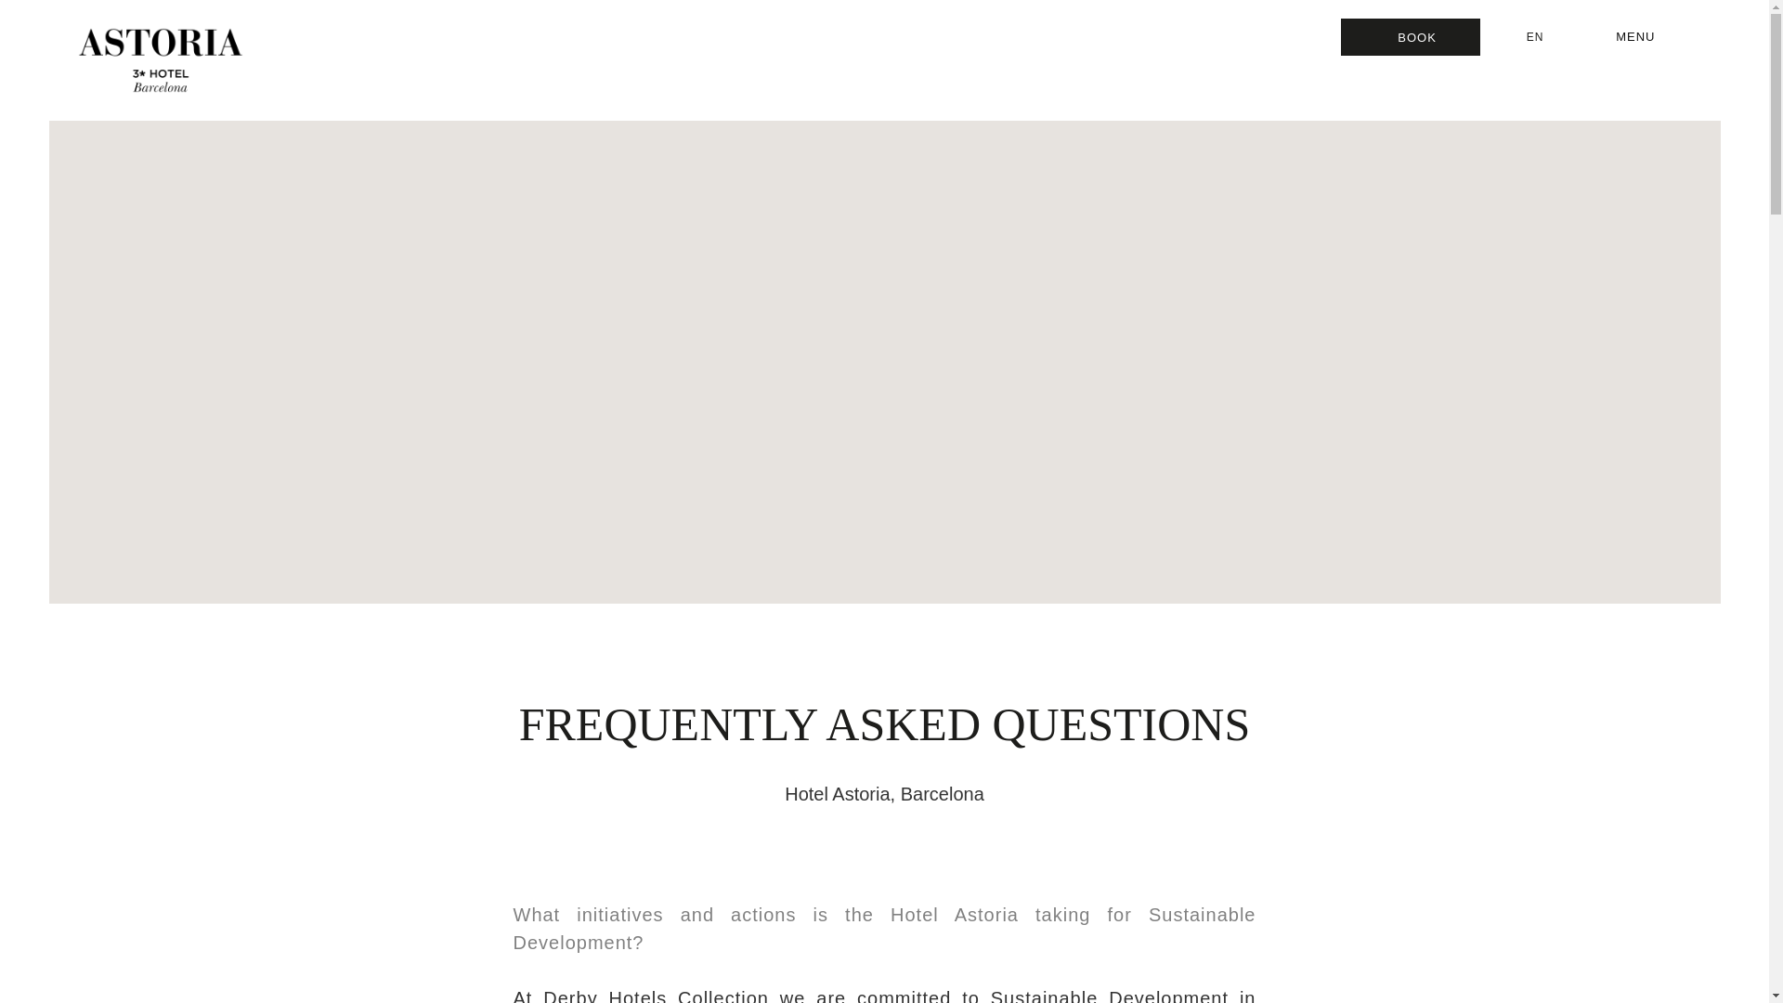 The height and width of the screenshot is (1003, 1783). Describe the element at coordinates (160, 60) in the screenshot. I see `Hotel Astoria` at that location.